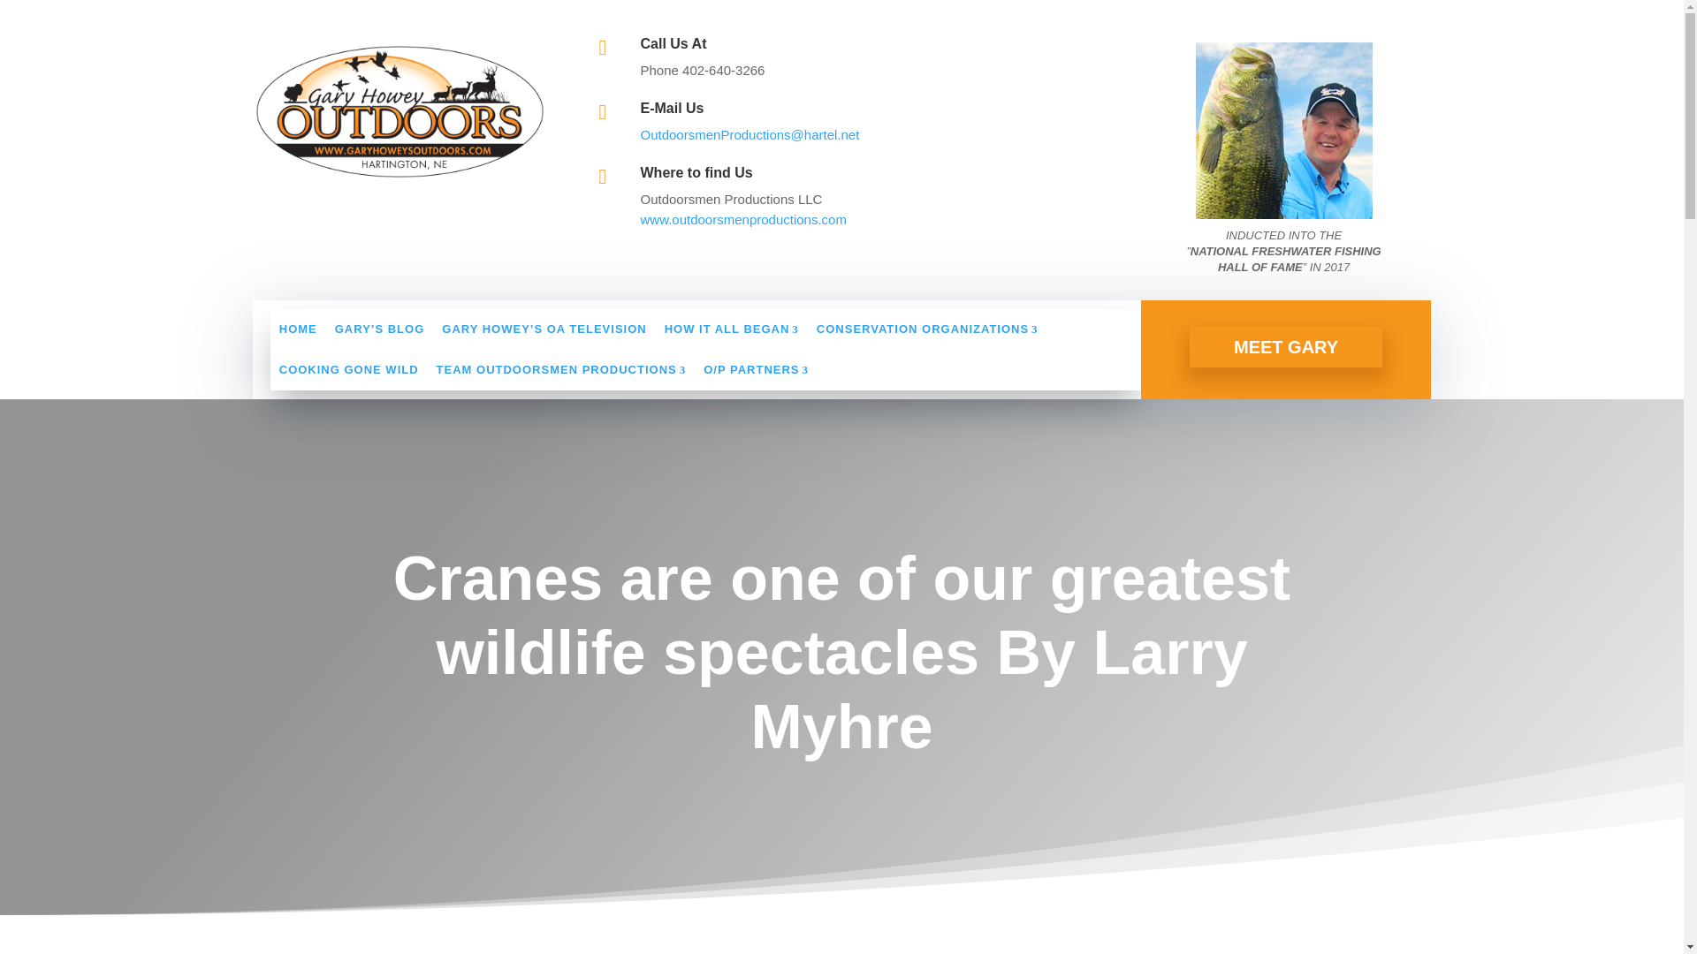  What do you see at coordinates (1284, 131) in the screenshot?
I see `Gary-LM-Bass-sq` at bounding box center [1284, 131].